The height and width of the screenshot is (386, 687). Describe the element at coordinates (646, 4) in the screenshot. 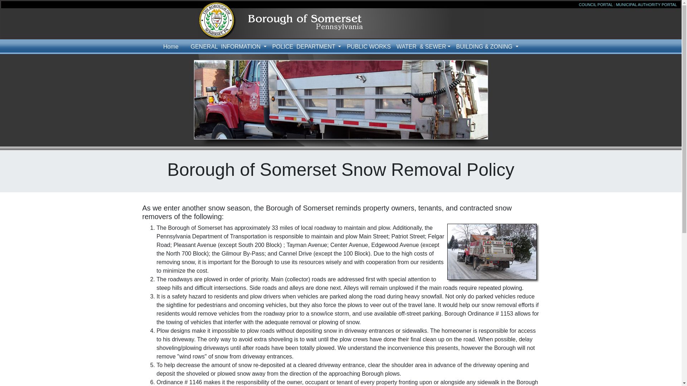

I see `MUNICIPAL AUTHORITY PORTAL` at that location.